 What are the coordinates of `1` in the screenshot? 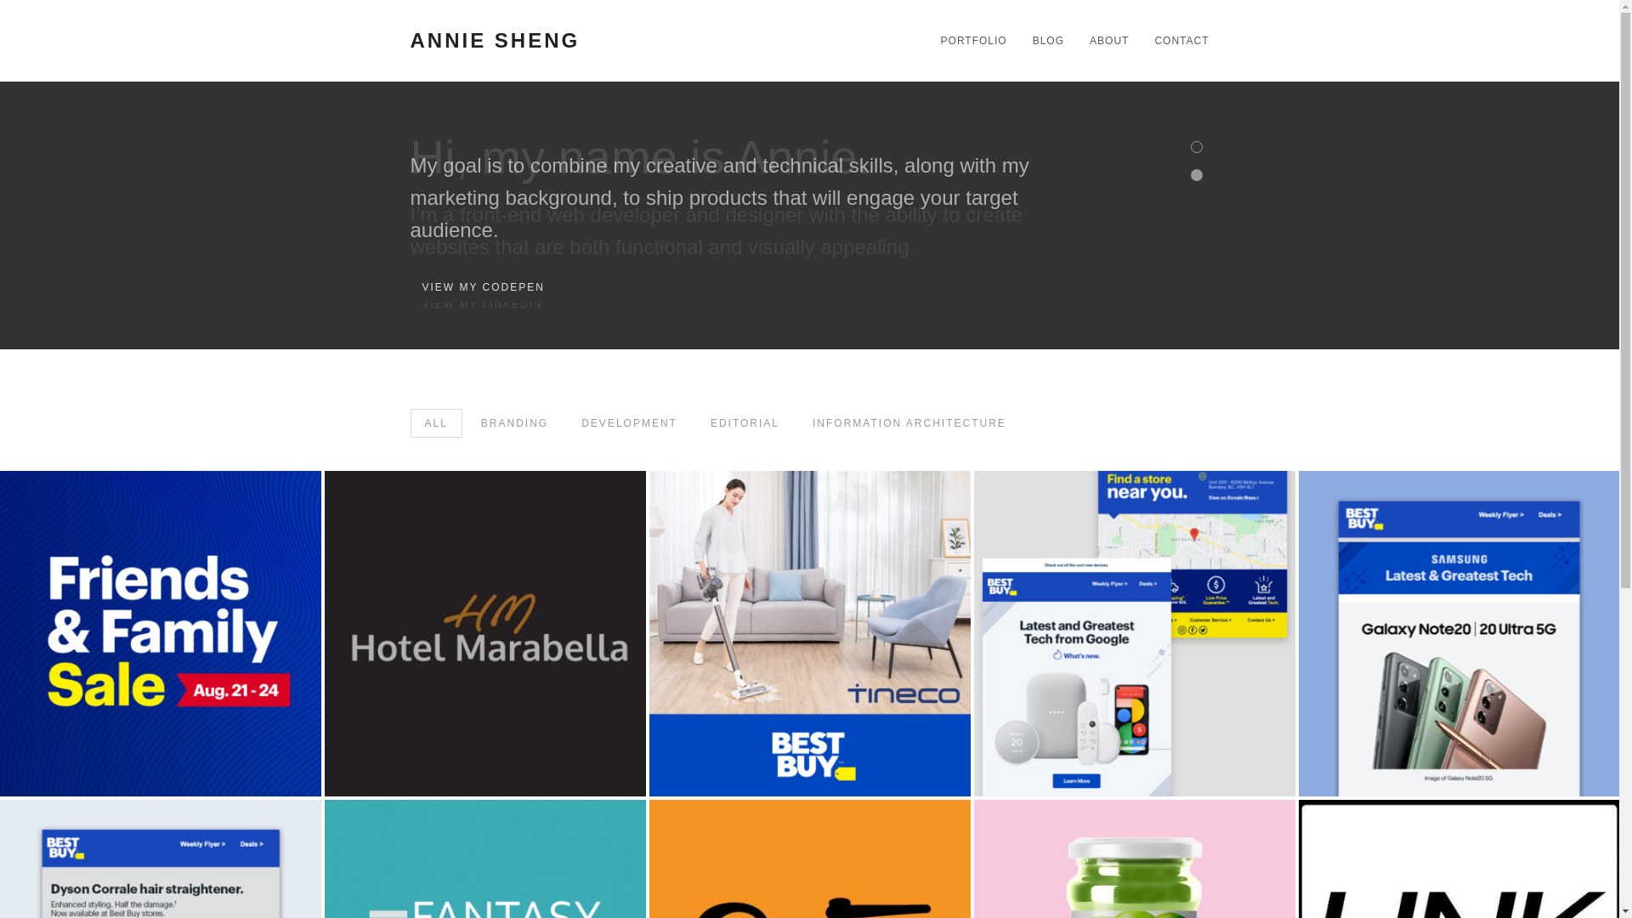 It's located at (1196, 147).